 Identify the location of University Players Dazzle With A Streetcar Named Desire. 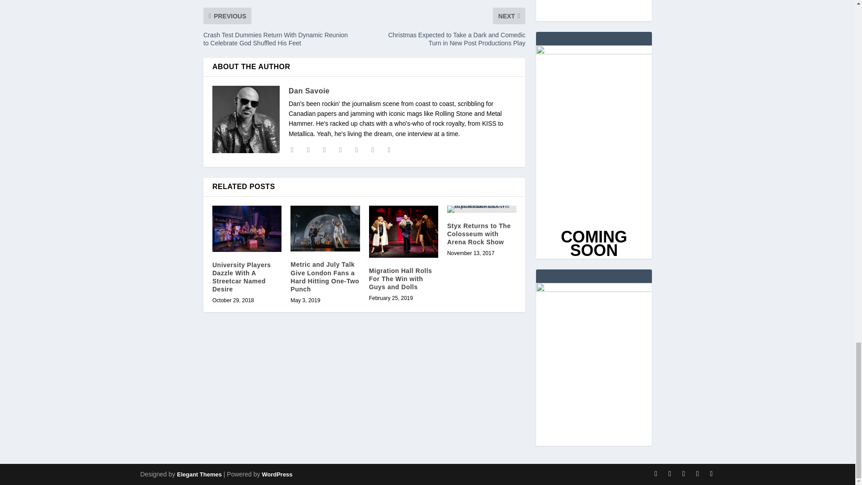
(247, 228).